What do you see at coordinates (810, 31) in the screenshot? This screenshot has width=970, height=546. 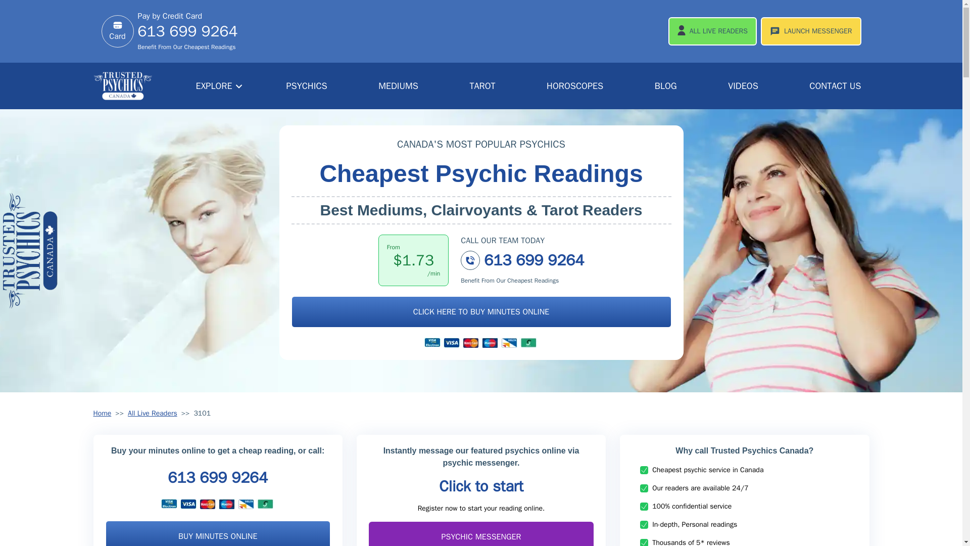 I see `LAUNCH MESSENGER` at bounding box center [810, 31].